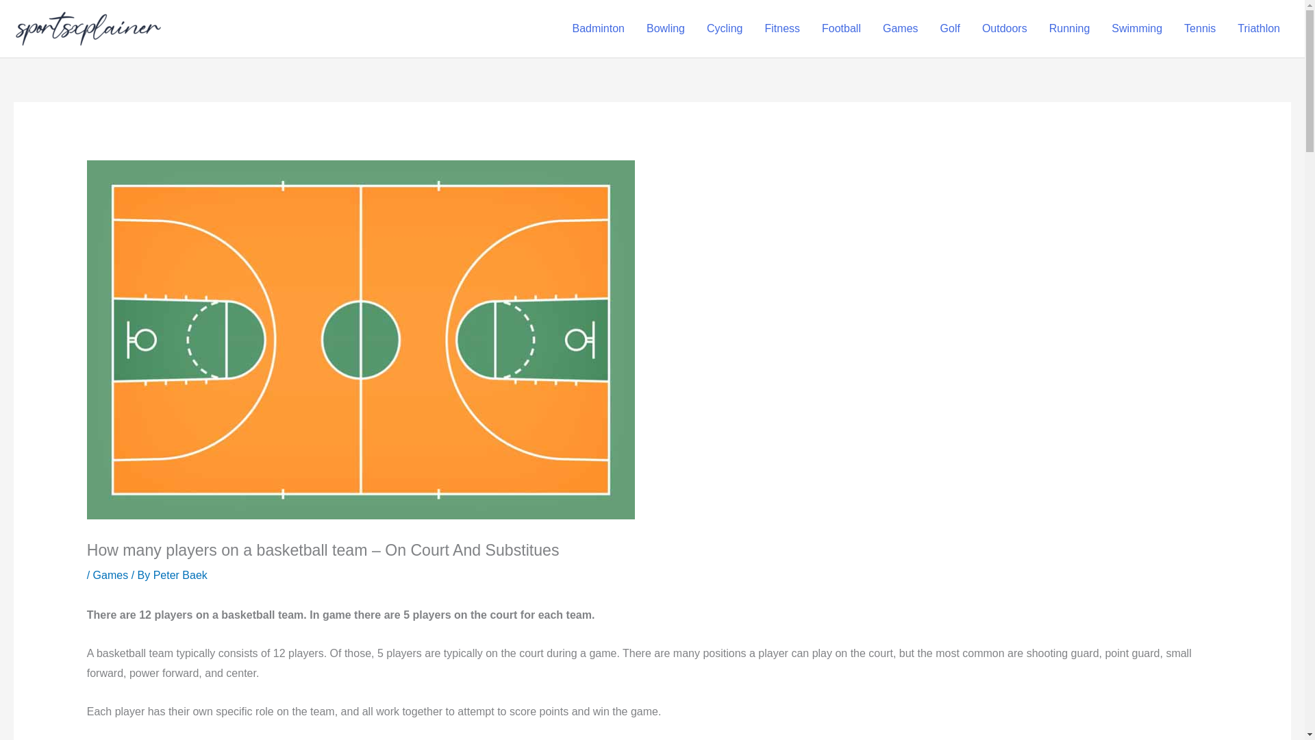  What do you see at coordinates (1137, 28) in the screenshot?
I see `Swimming` at bounding box center [1137, 28].